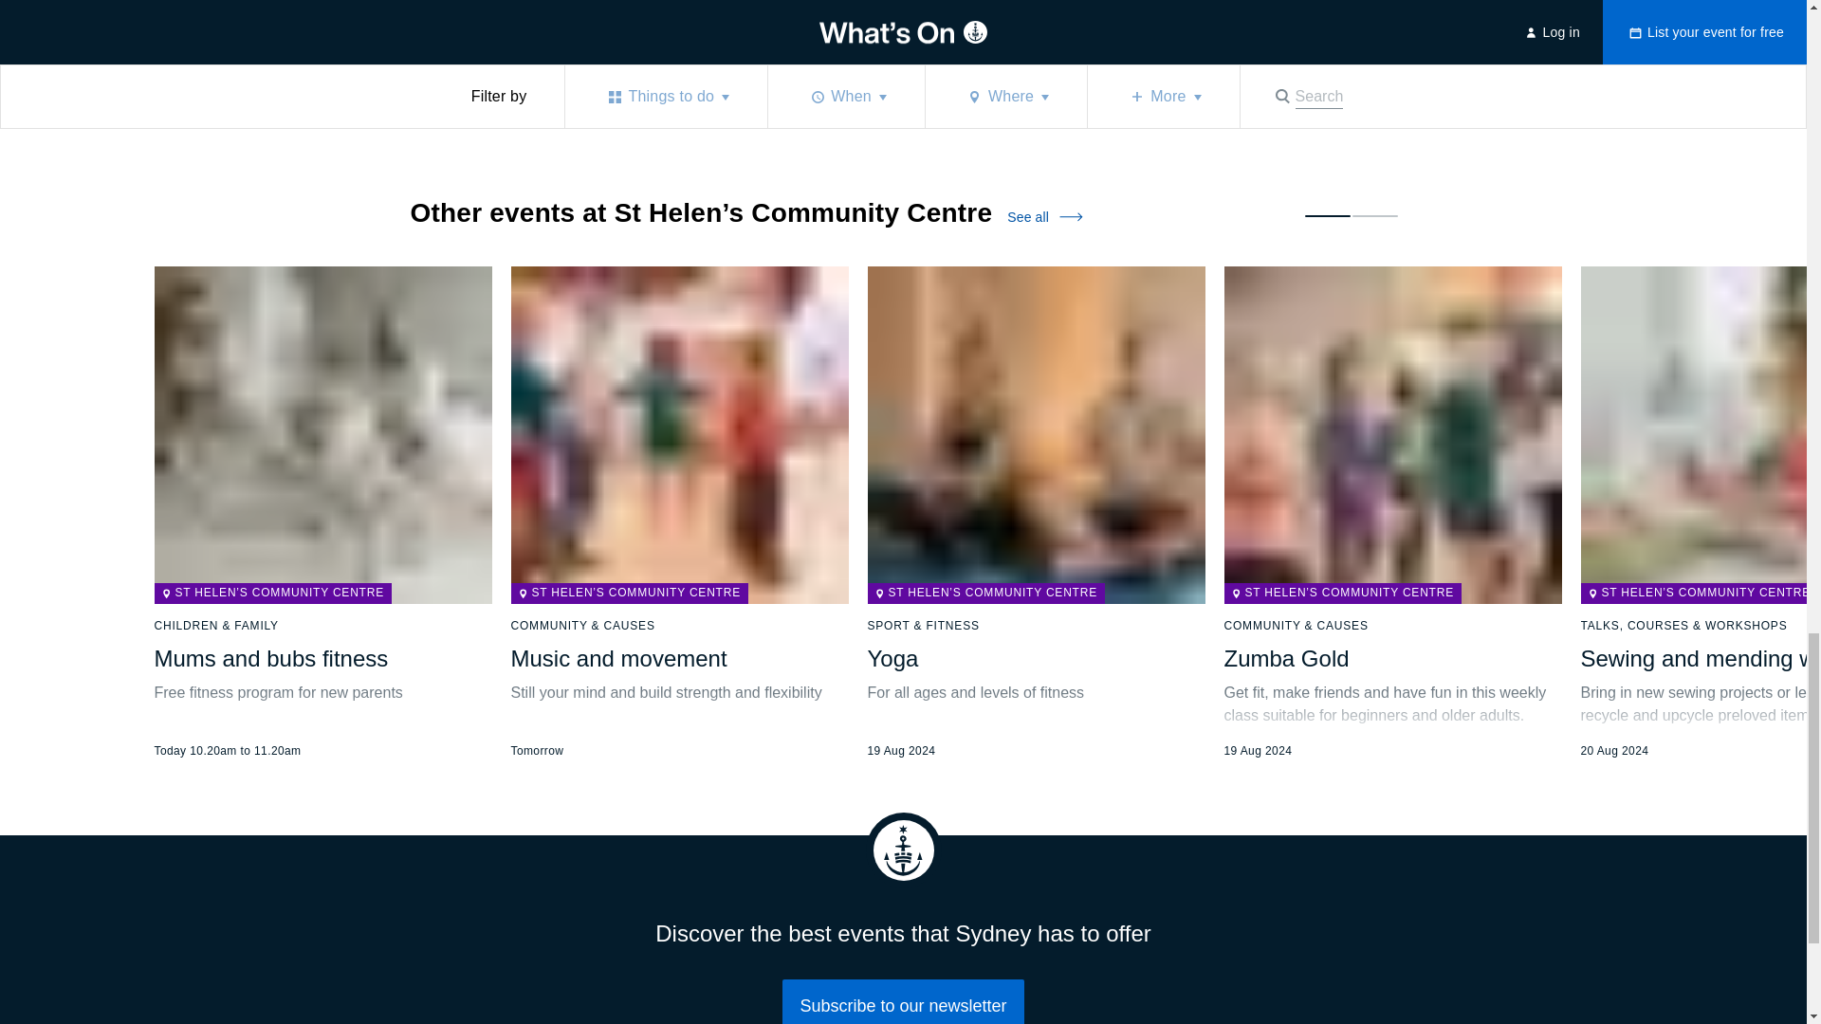 The height and width of the screenshot is (1024, 1821). What do you see at coordinates (622, 36) in the screenshot?
I see `COMMUNITY` at bounding box center [622, 36].